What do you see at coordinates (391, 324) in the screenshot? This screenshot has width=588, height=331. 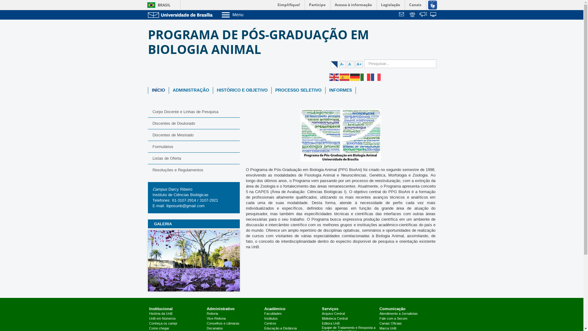 I see `Canais Oficiais` at bounding box center [391, 324].